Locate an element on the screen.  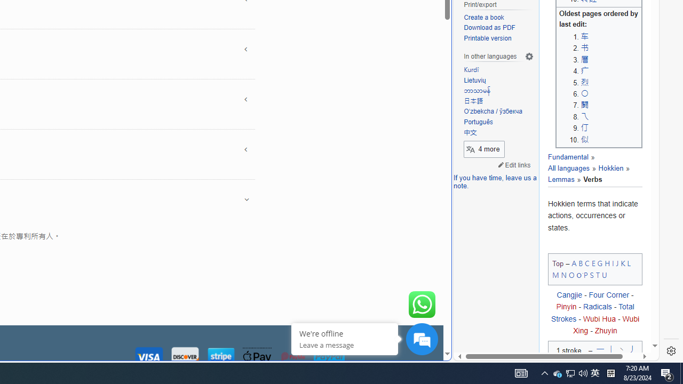
E is located at coordinates (593, 262).